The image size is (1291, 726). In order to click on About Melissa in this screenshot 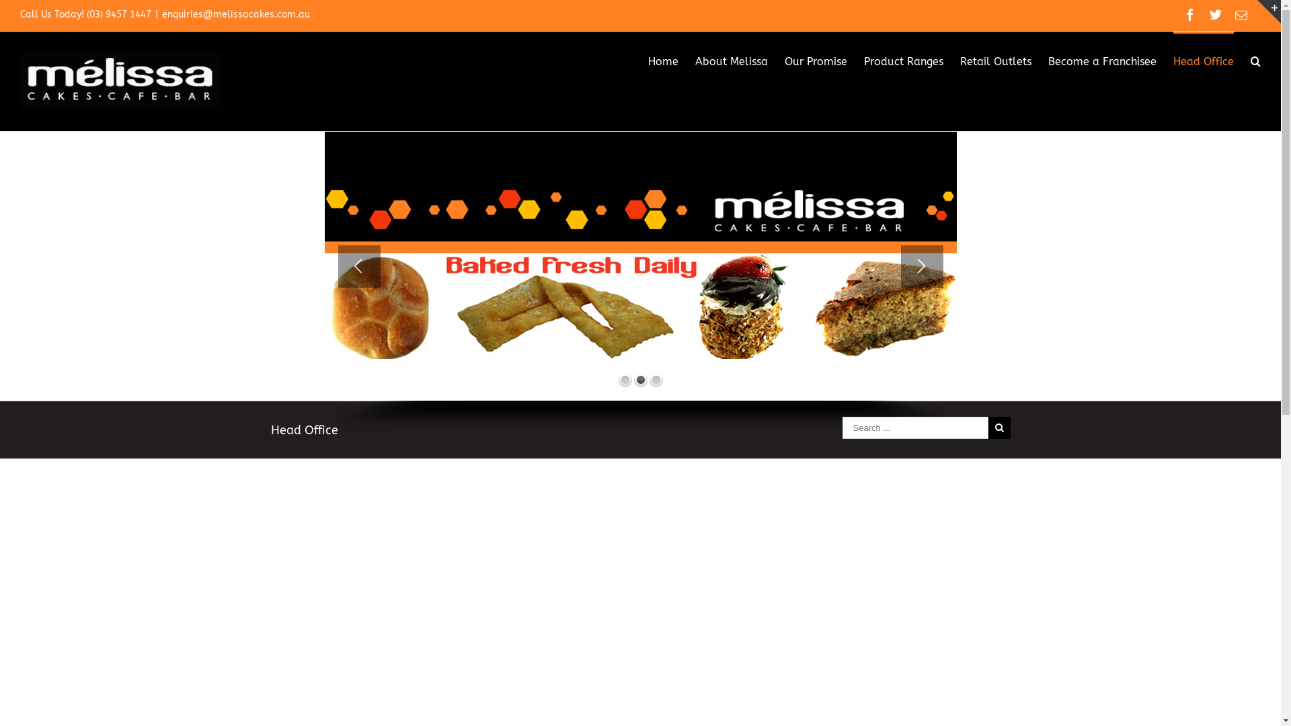, I will do `click(732, 61)`.